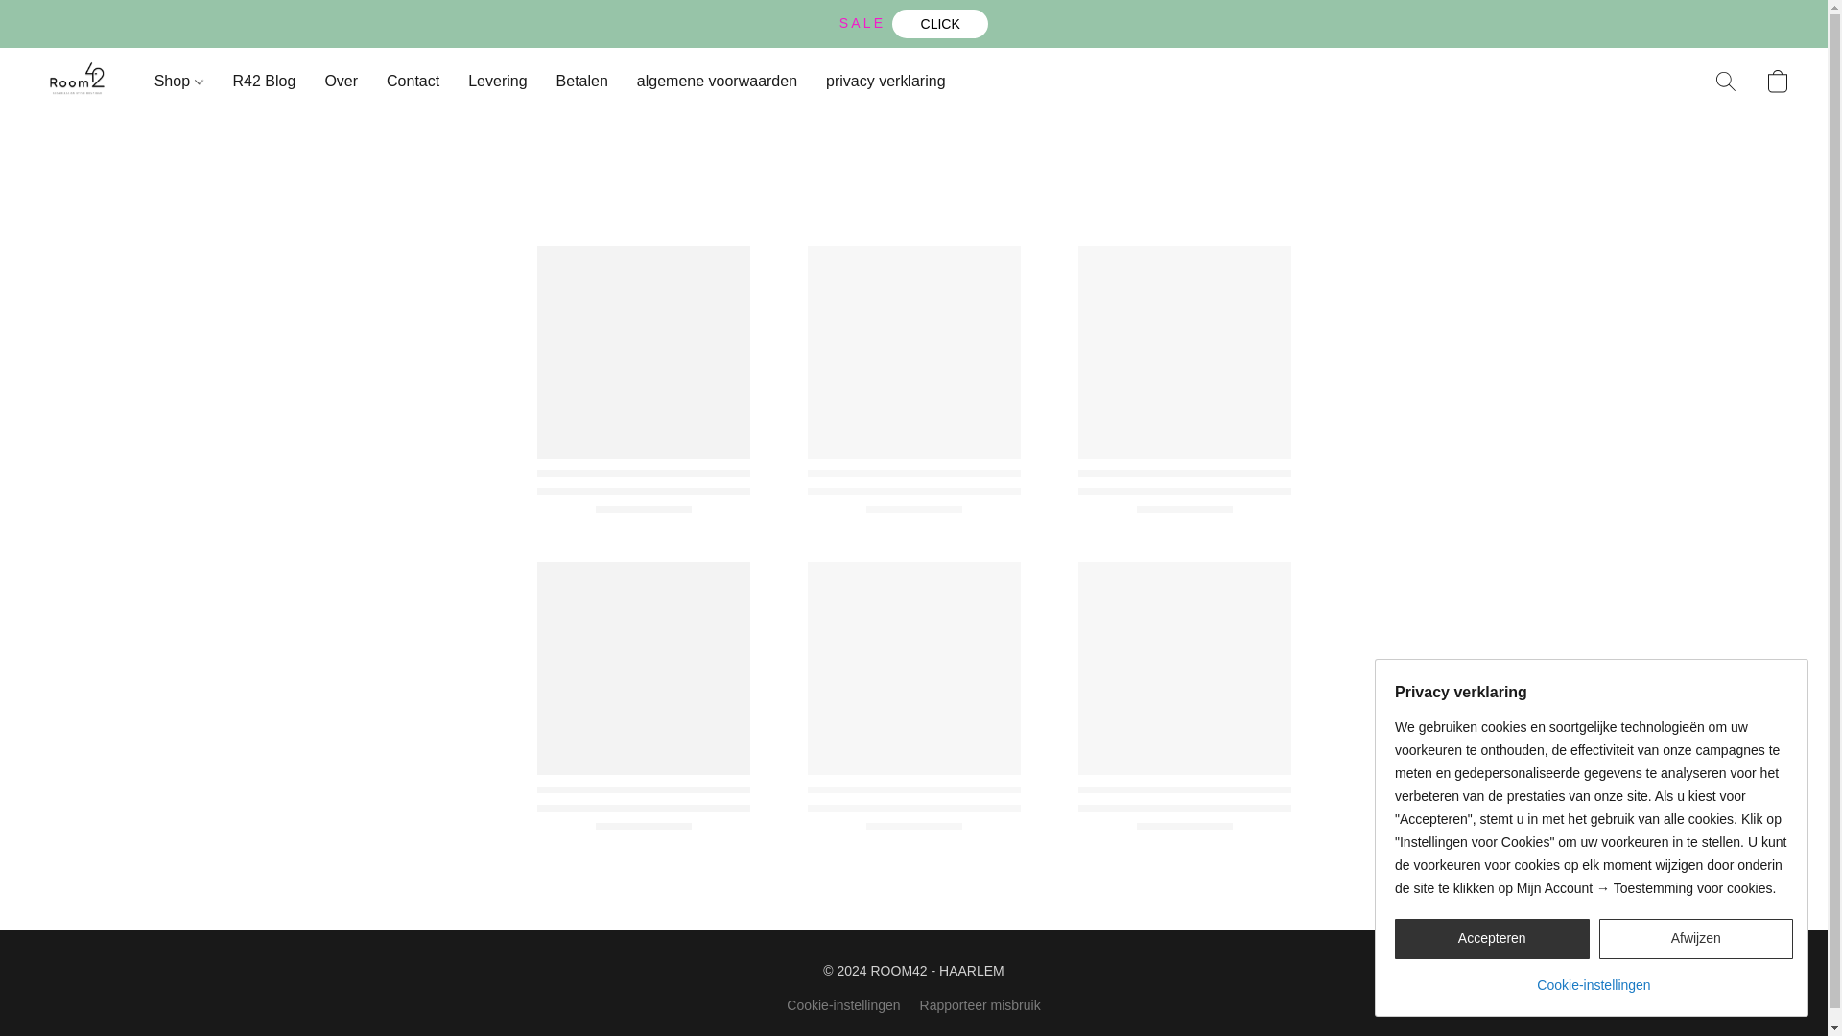 The height and width of the screenshot is (1036, 1842). Describe the element at coordinates (413, 81) in the screenshot. I see `Contact` at that location.